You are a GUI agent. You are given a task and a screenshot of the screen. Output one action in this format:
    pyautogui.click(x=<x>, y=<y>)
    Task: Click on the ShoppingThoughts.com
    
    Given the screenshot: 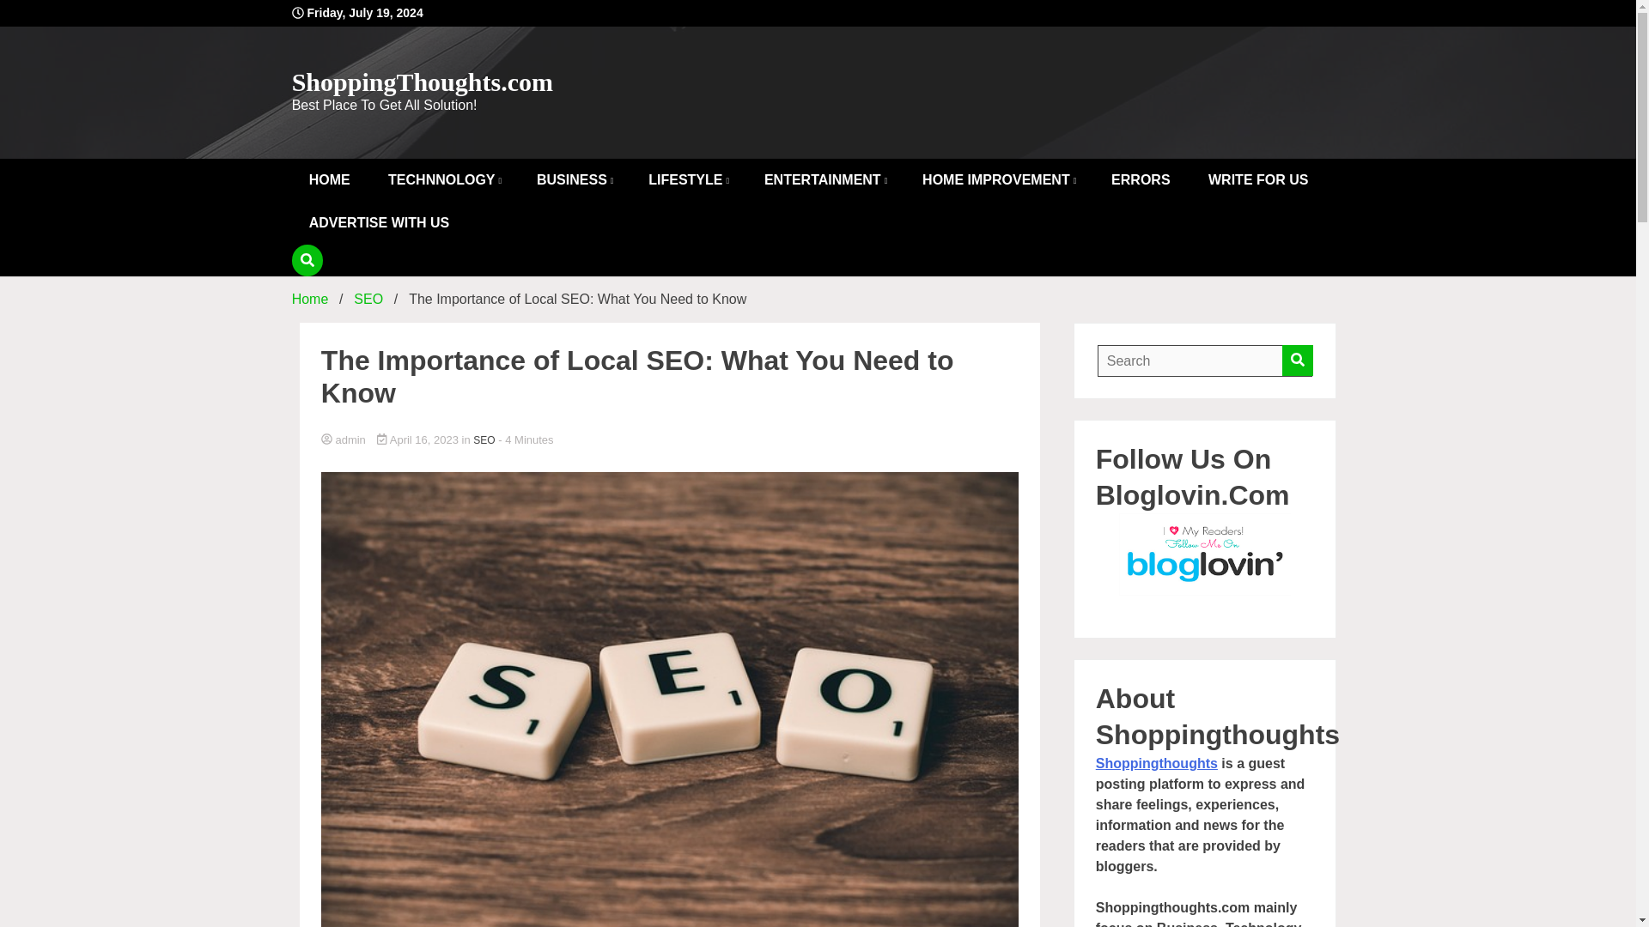 What is the action you would take?
    pyautogui.click(x=422, y=82)
    